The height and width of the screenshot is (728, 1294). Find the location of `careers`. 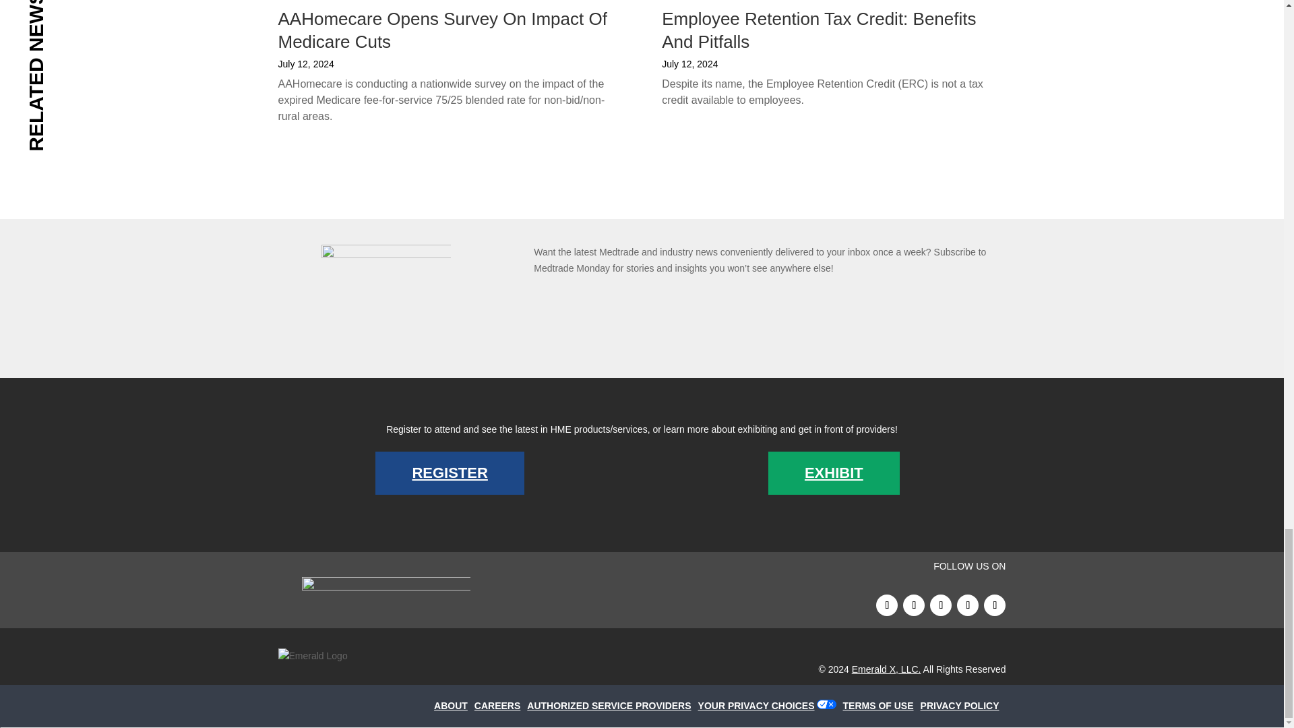

careers is located at coordinates (500, 705).